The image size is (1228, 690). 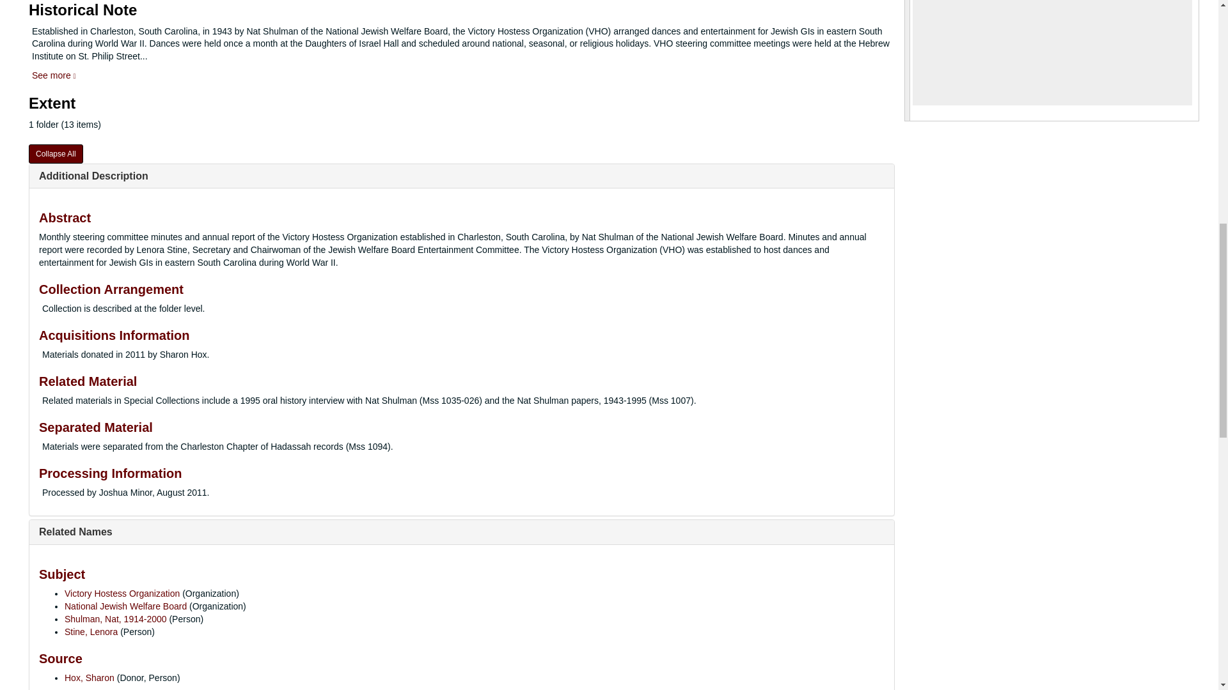 What do you see at coordinates (122, 594) in the screenshot?
I see `Victory Hostess Organization` at bounding box center [122, 594].